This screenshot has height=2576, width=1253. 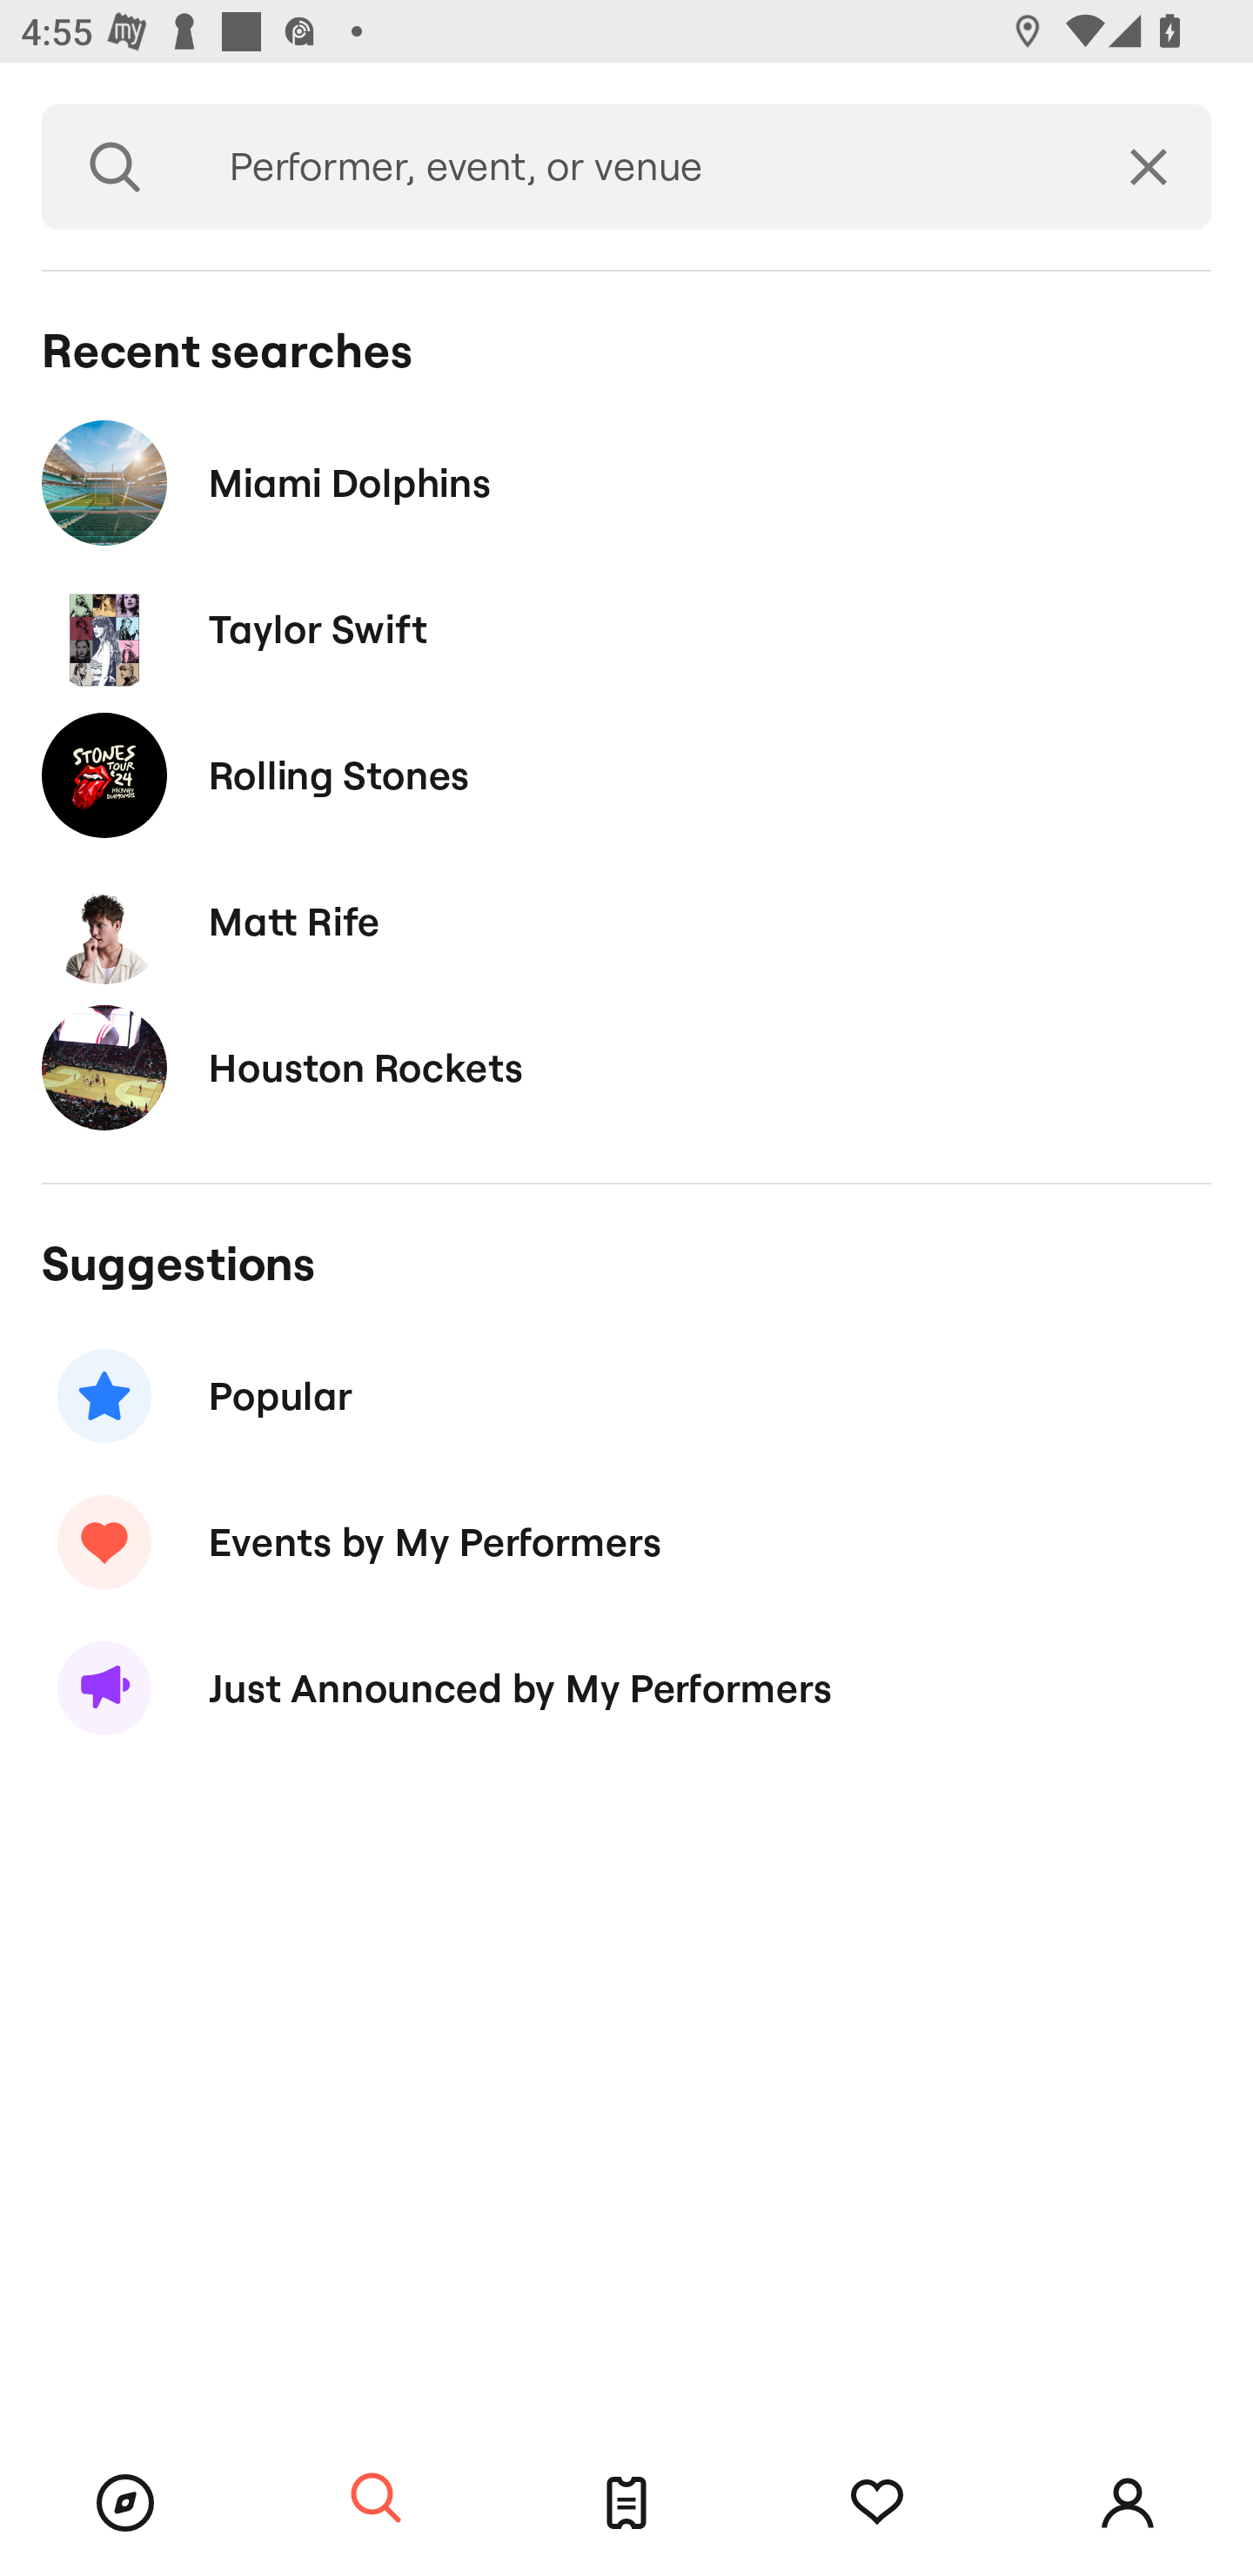 What do you see at coordinates (626, 775) in the screenshot?
I see `Rolling Stones` at bounding box center [626, 775].